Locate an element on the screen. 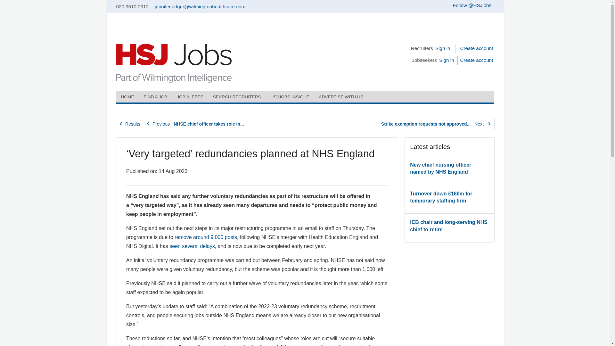 This screenshot has width=615, height=346. remove around 9,000 posts is located at coordinates (206, 237).